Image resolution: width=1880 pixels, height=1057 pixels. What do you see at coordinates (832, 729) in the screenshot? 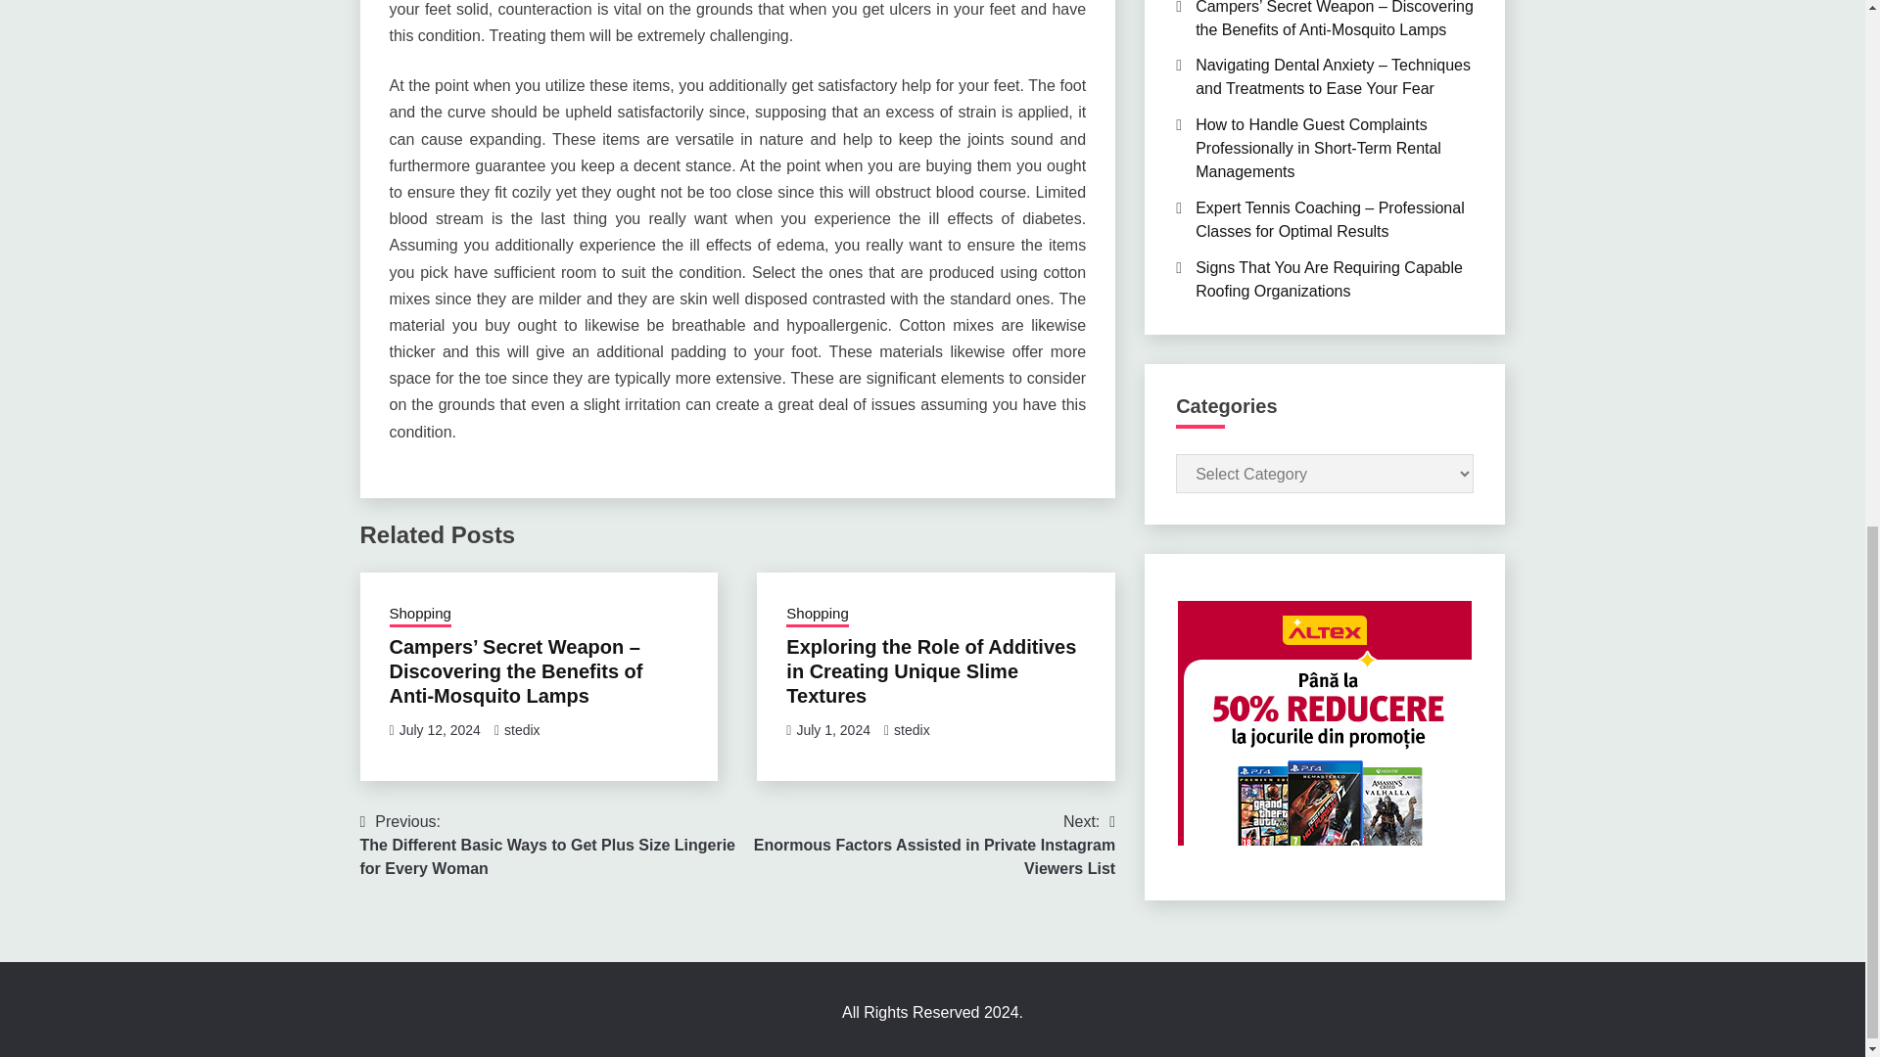
I see `July 1, 2024` at bounding box center [832, 729].